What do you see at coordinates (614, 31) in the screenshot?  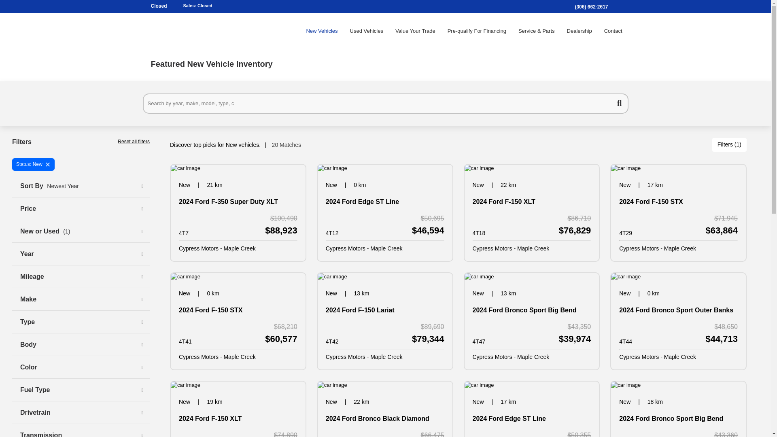 I see `Contact` at bounding box center [614, 31].